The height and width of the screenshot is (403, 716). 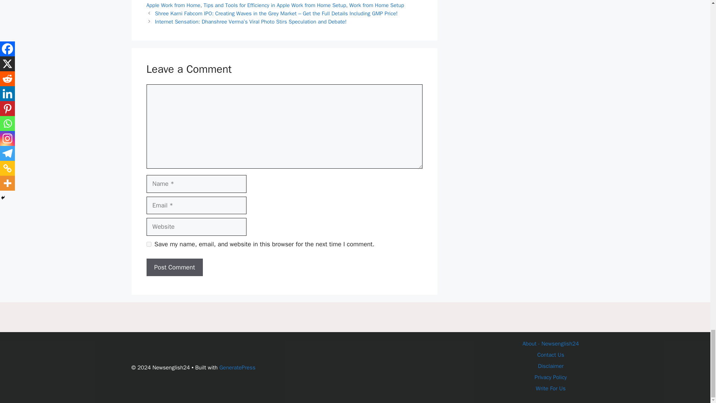 What do you see at coordinates (274, 5) in the screenshot?
I see `Tips and Tools for Efficiency in Apple Work from Home Setup` at bounding box center [274, 5].